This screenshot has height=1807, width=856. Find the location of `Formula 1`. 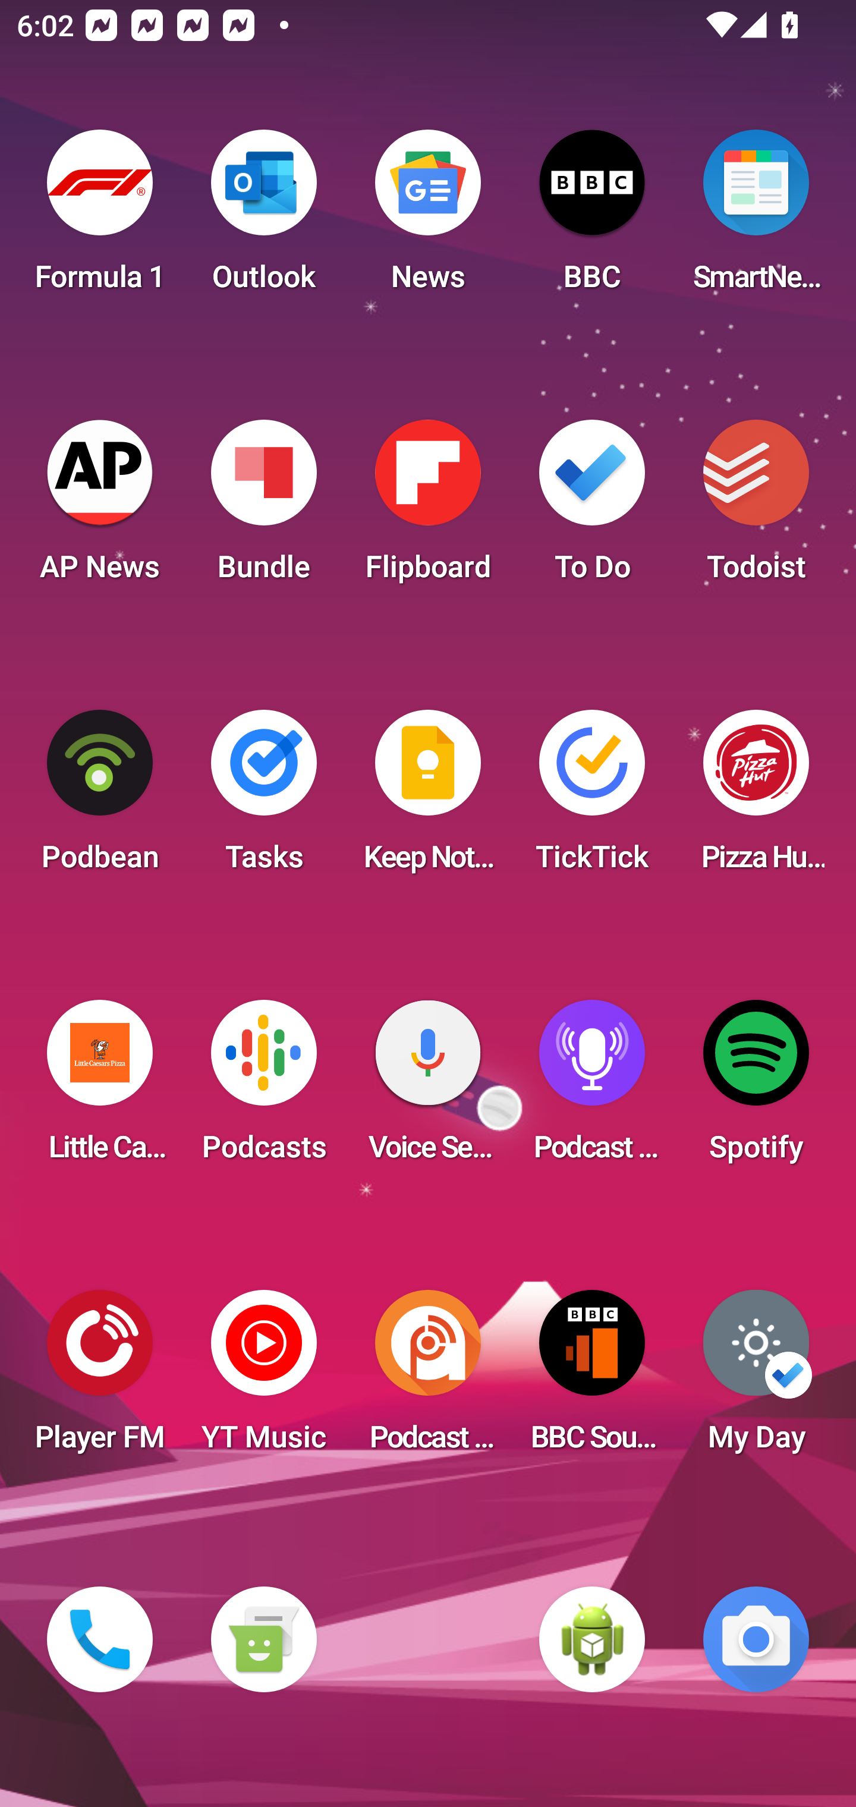

Formula 1 is located at coordinates (100, 218).